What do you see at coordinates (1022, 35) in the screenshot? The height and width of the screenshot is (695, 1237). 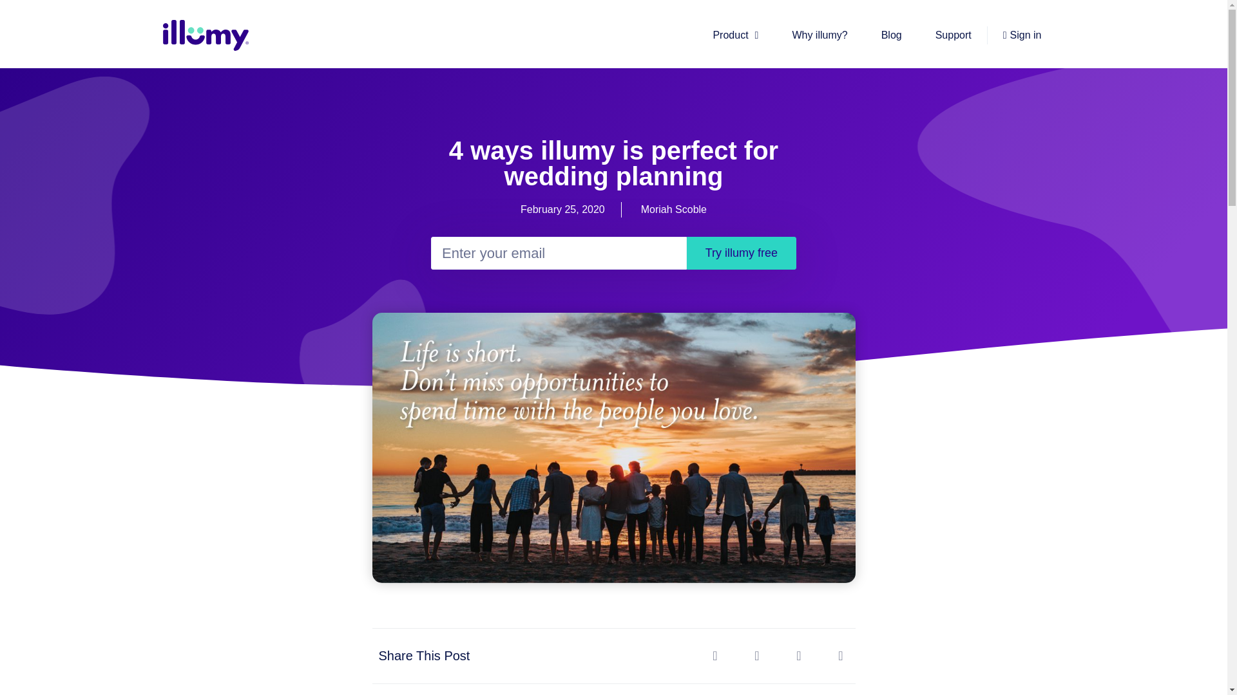 I see `Sign in` at bounding box center [1022, 35].